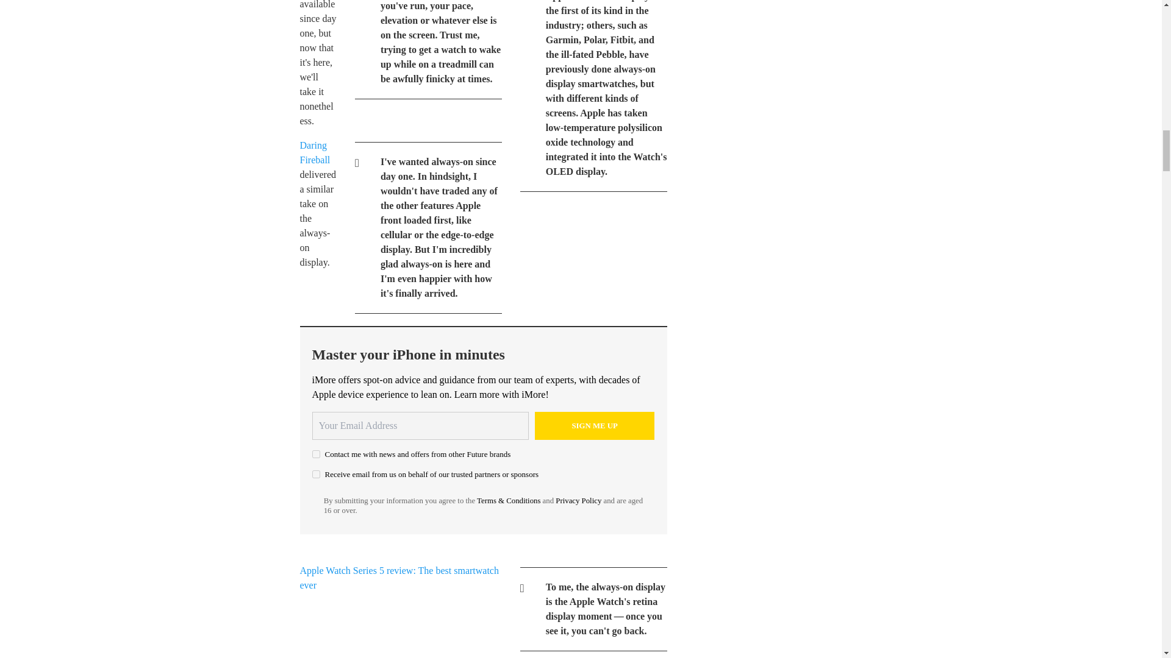  I want to click on on, so click(316, 453).